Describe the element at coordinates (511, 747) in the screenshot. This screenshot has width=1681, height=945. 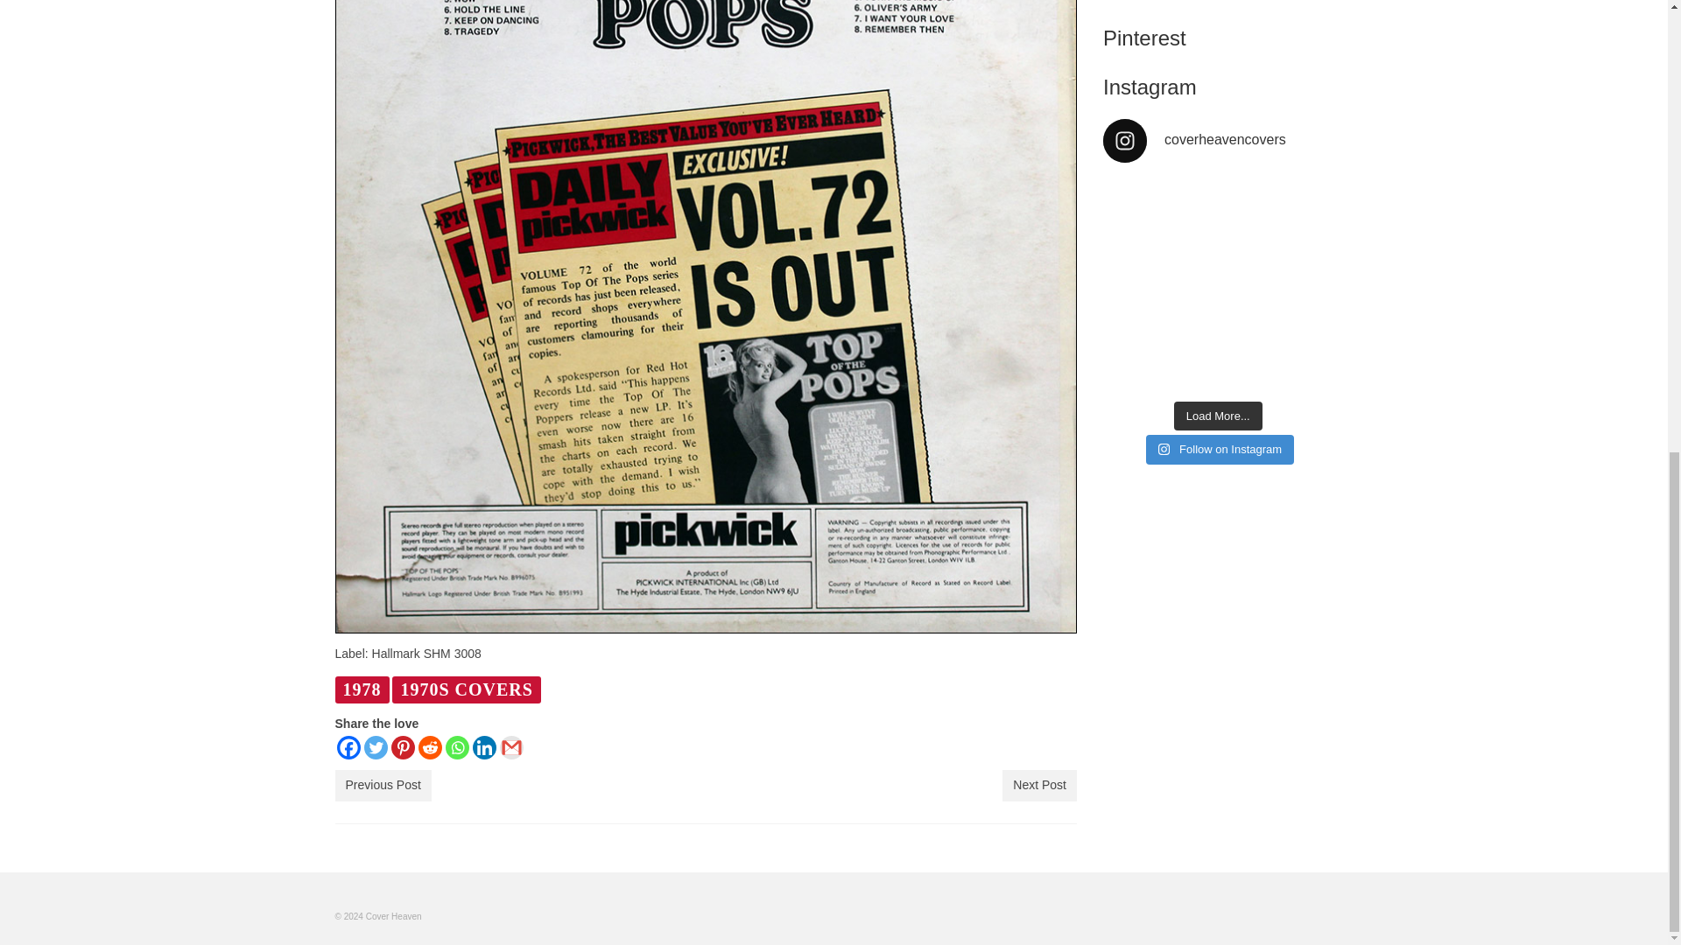
I see `Google Gmail` at that location.